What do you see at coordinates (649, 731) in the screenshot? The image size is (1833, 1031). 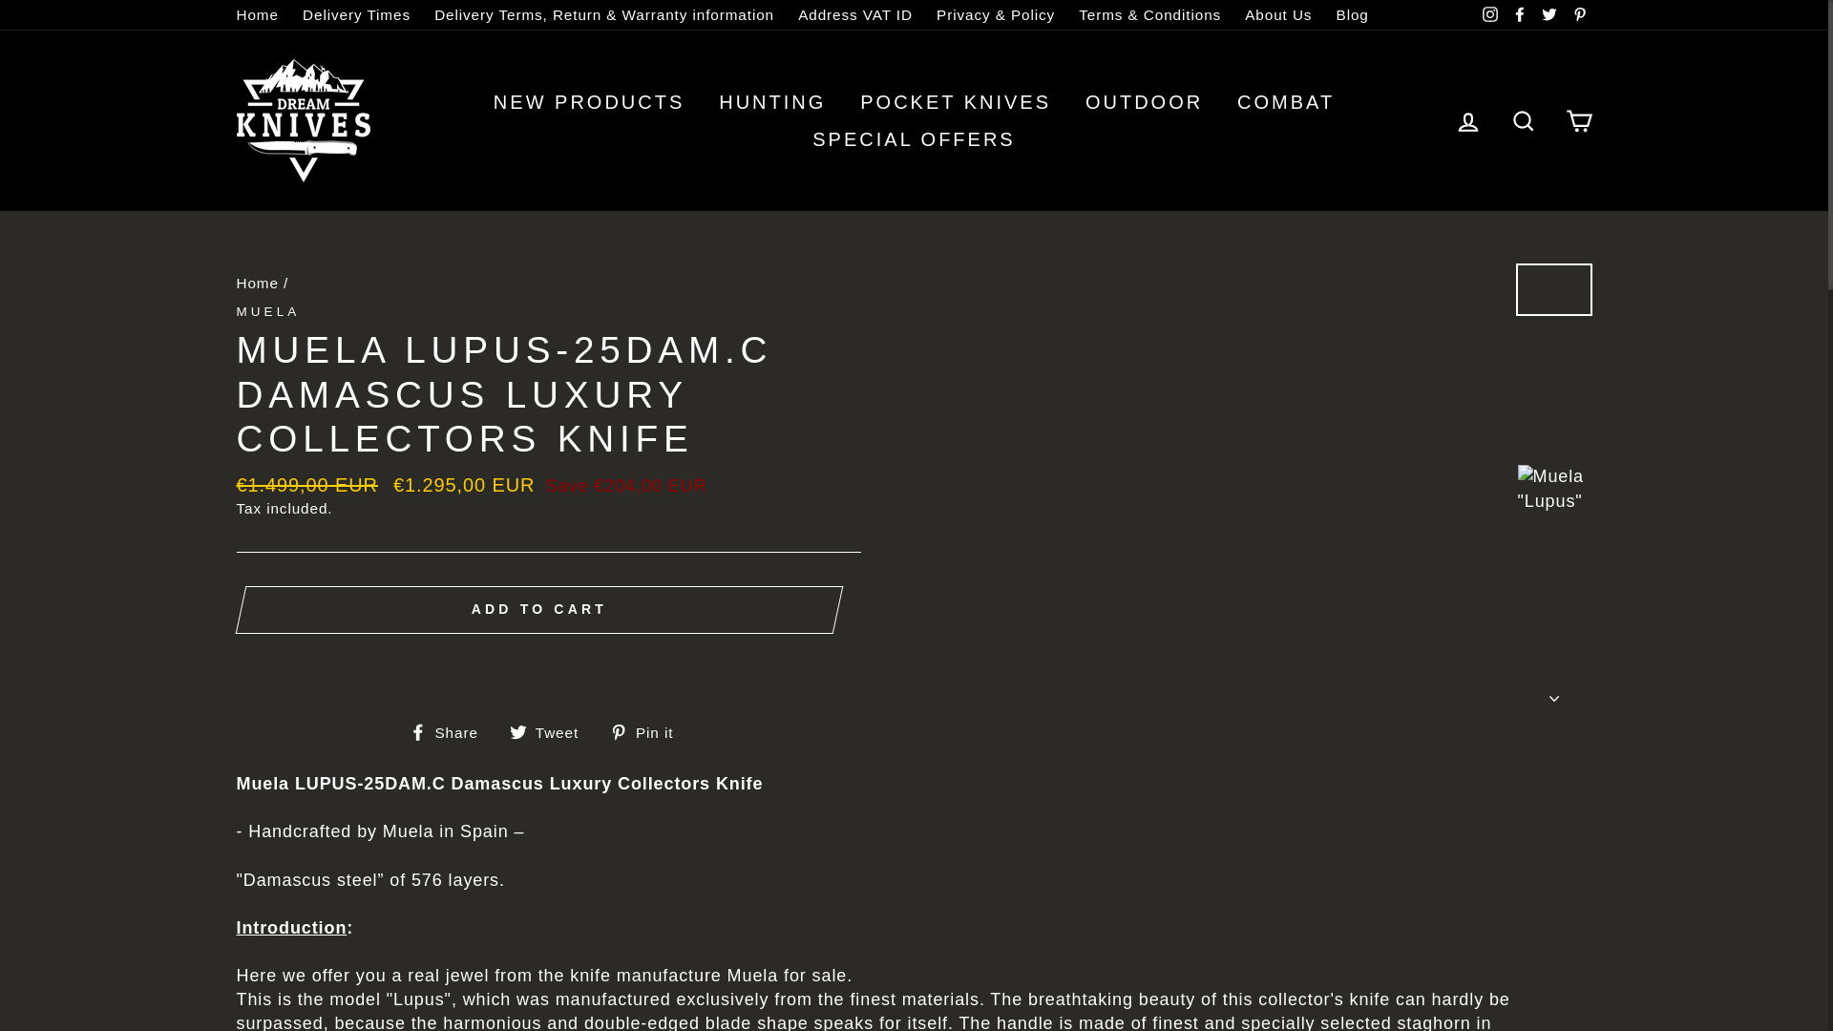 I see `Pin on Pinterest` at bounding box center [649, 731].